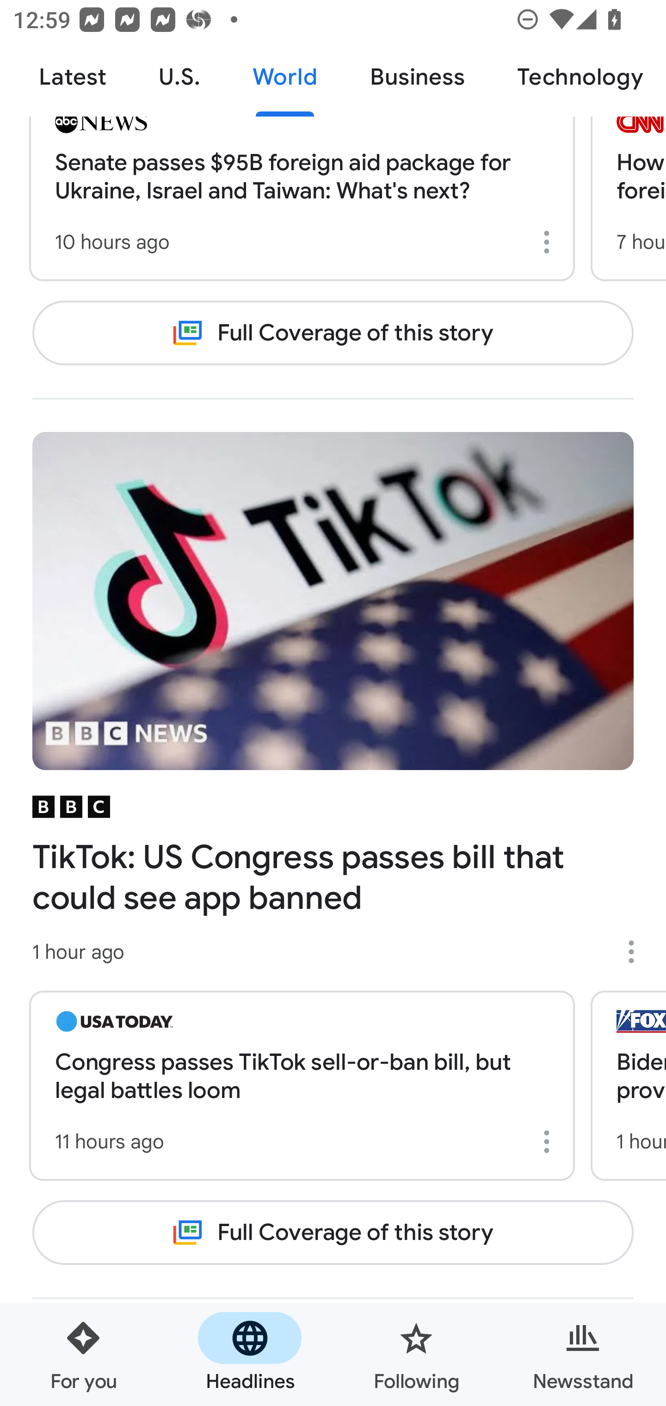 Image resolution: width=666 pixels, height=1406 pixels. I want to click on Technology, so click(578, 78).